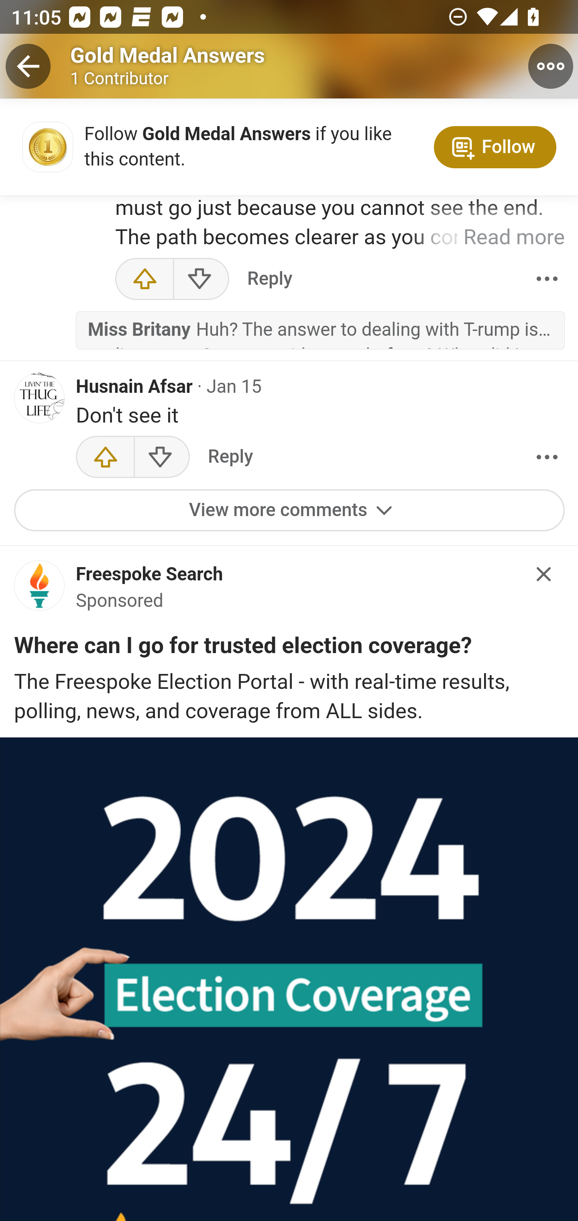 This screenshot has height=1221, width=578. What do you see at coordinates (161, 459) in the screenshot?
I see `Downvote` at bounding box center [161, 459].